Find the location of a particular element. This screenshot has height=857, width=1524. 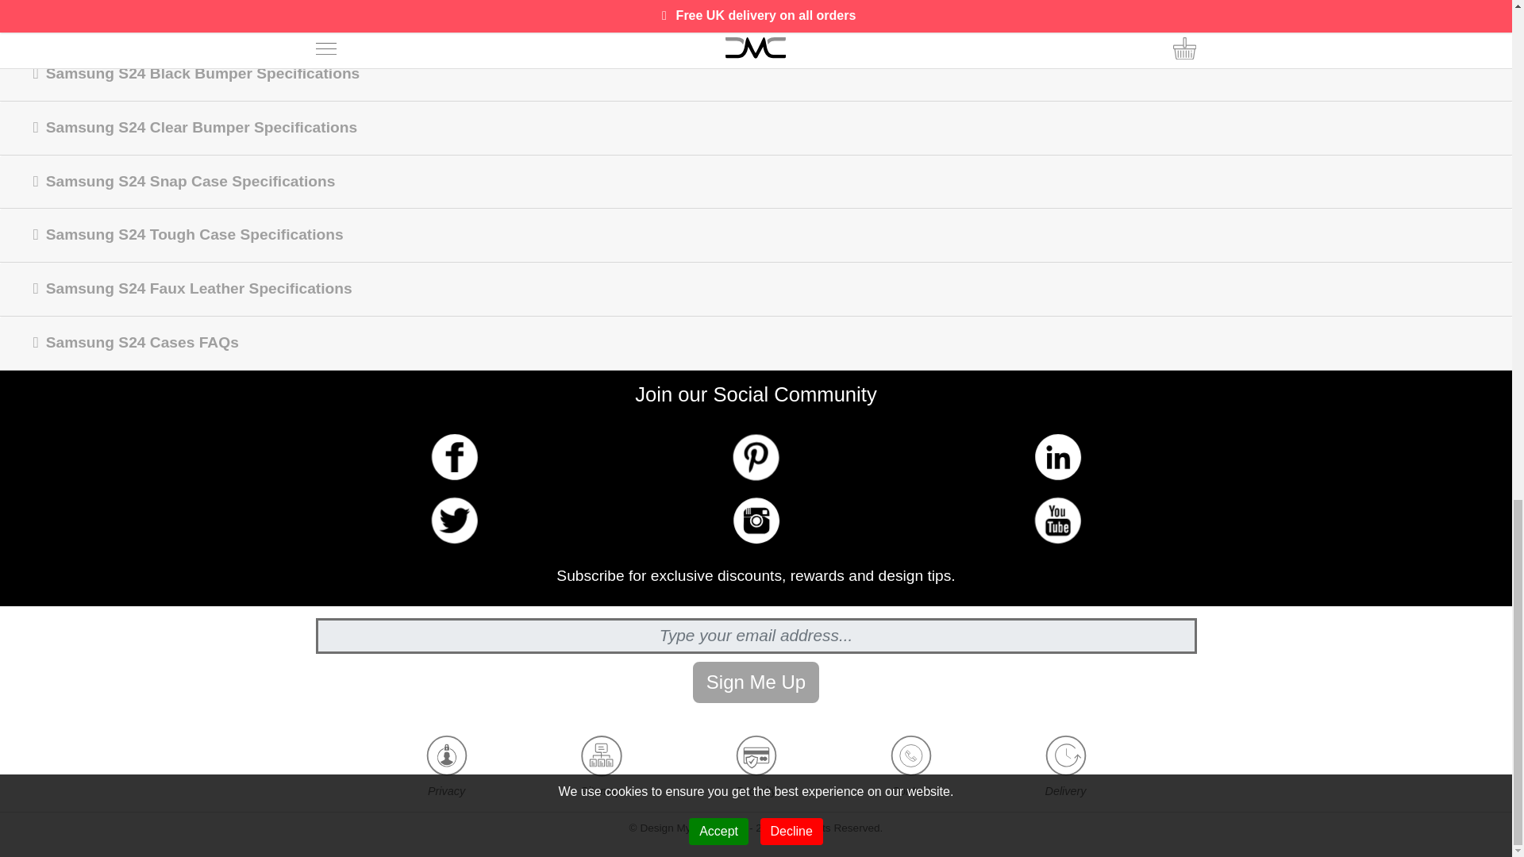

Note Series is located at coordinates (832, 8).